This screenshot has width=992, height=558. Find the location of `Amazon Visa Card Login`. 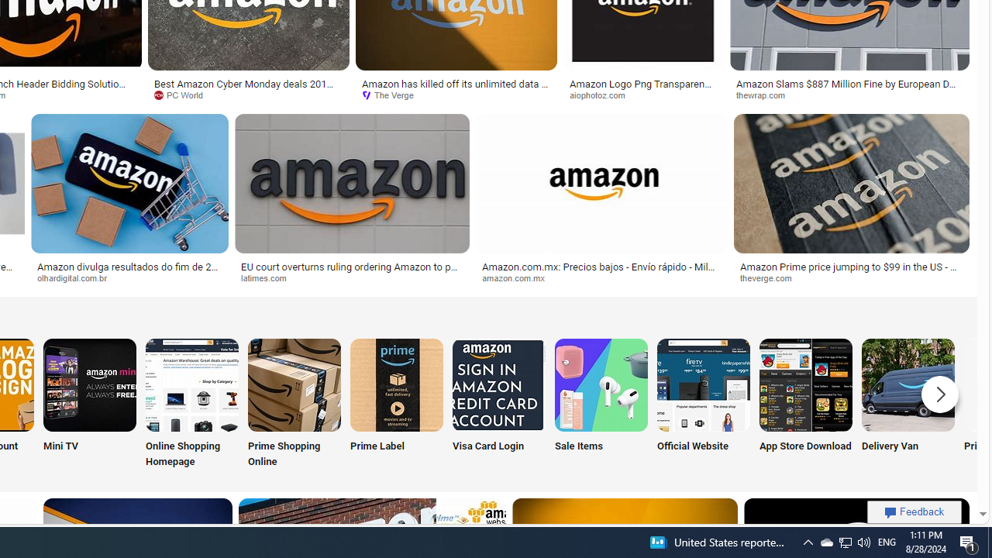

Amazon Visa Card Login is located at coordinates (499, 384).